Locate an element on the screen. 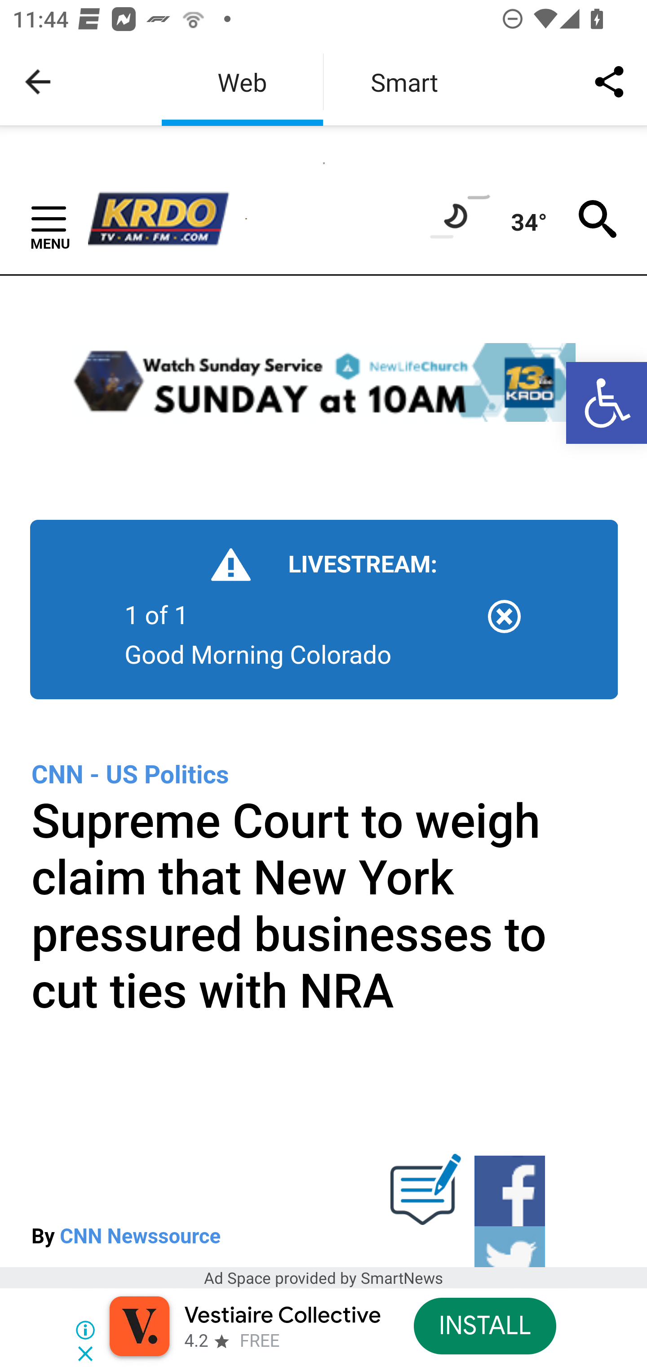 The width and height of the screenshot is (647, 1367). KRDO  KRDO   is located at coordinates (166, 219).